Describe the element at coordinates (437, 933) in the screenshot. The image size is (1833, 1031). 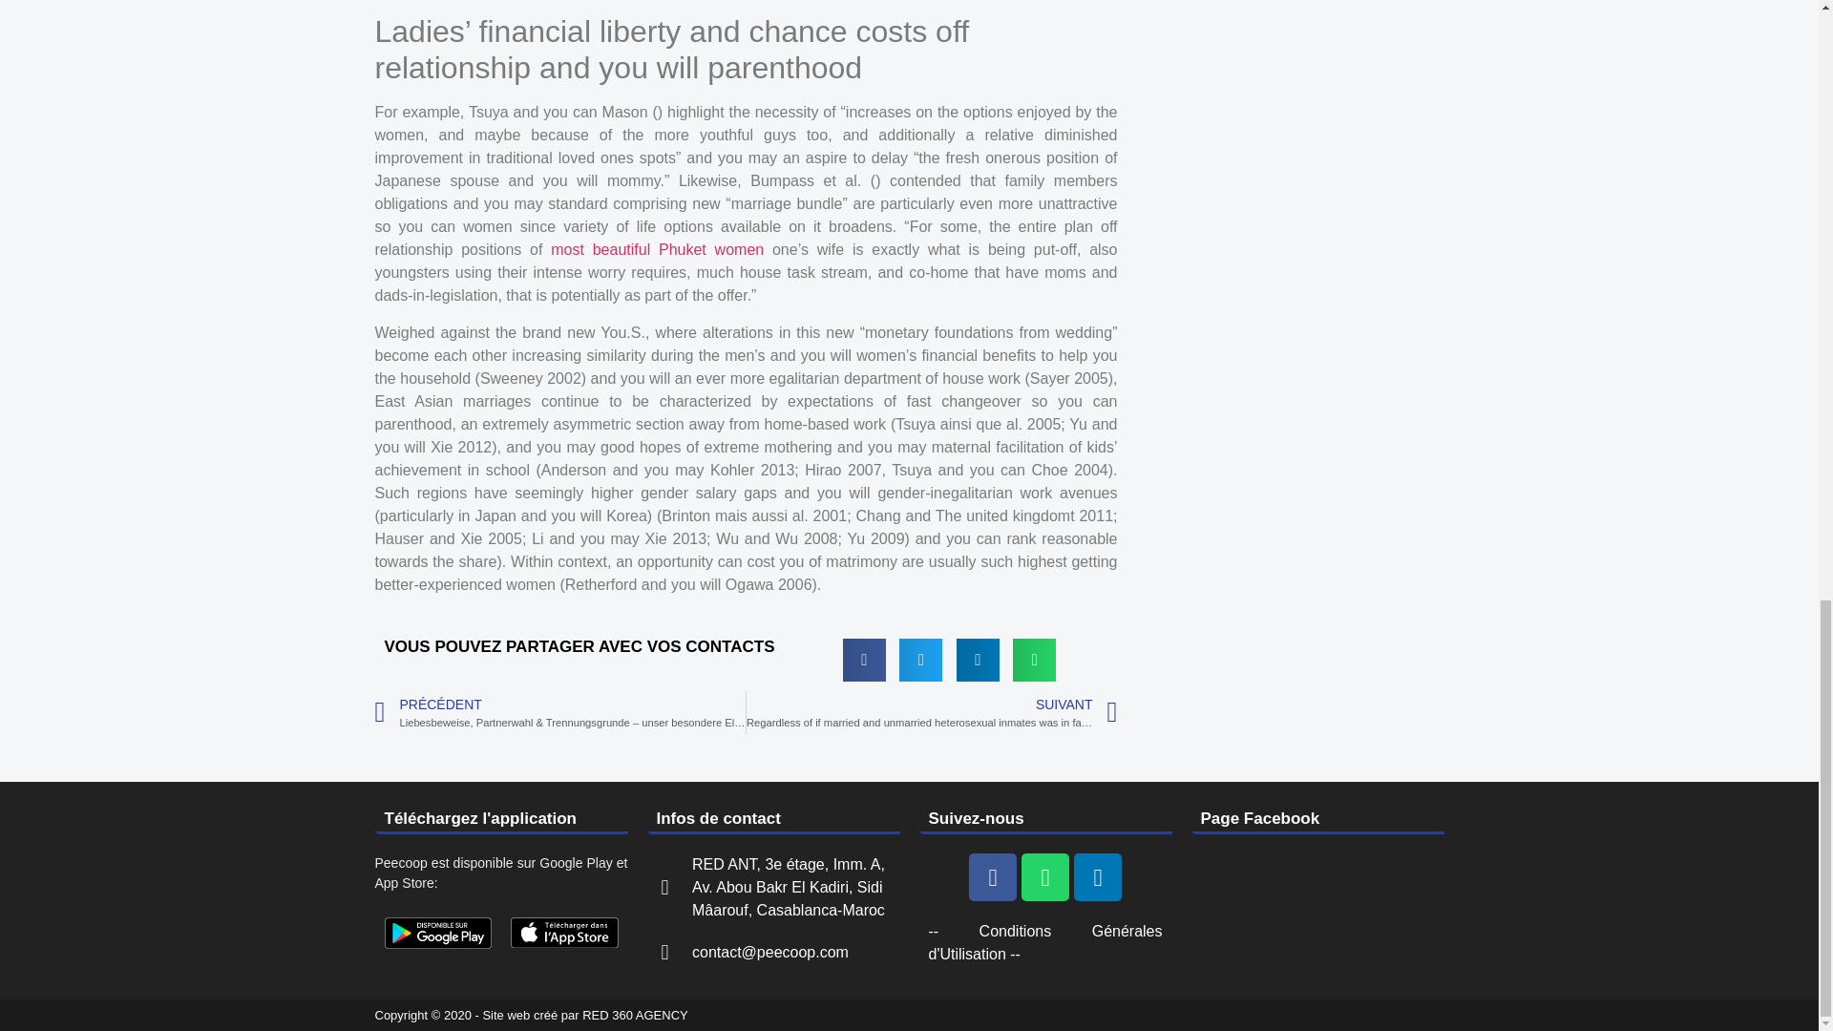
I see `Peecoop` at that location.